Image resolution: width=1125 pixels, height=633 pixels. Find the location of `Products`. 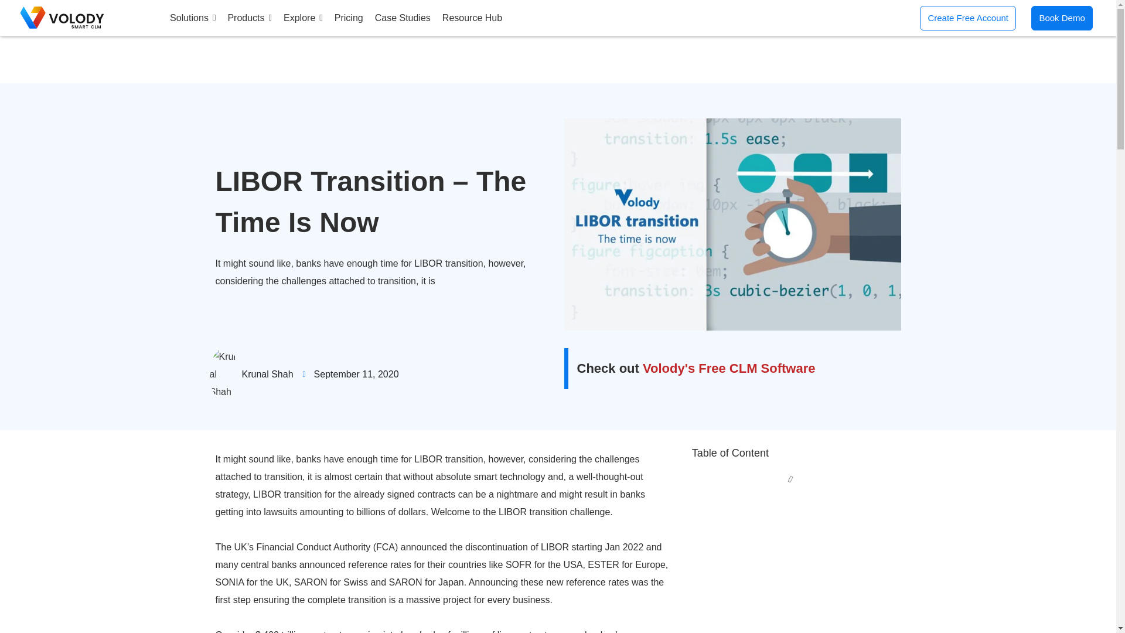

Products is located at coordinates (250, 18).